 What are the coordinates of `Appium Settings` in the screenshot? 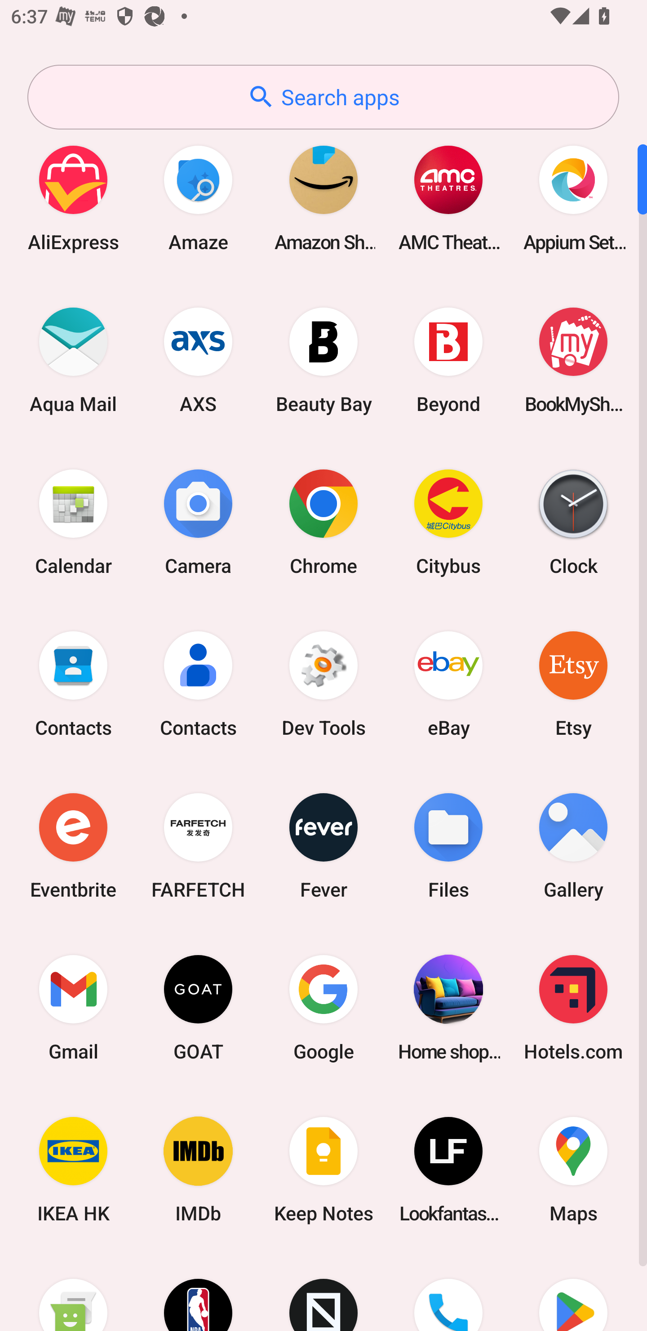 It's located at (573, 198).